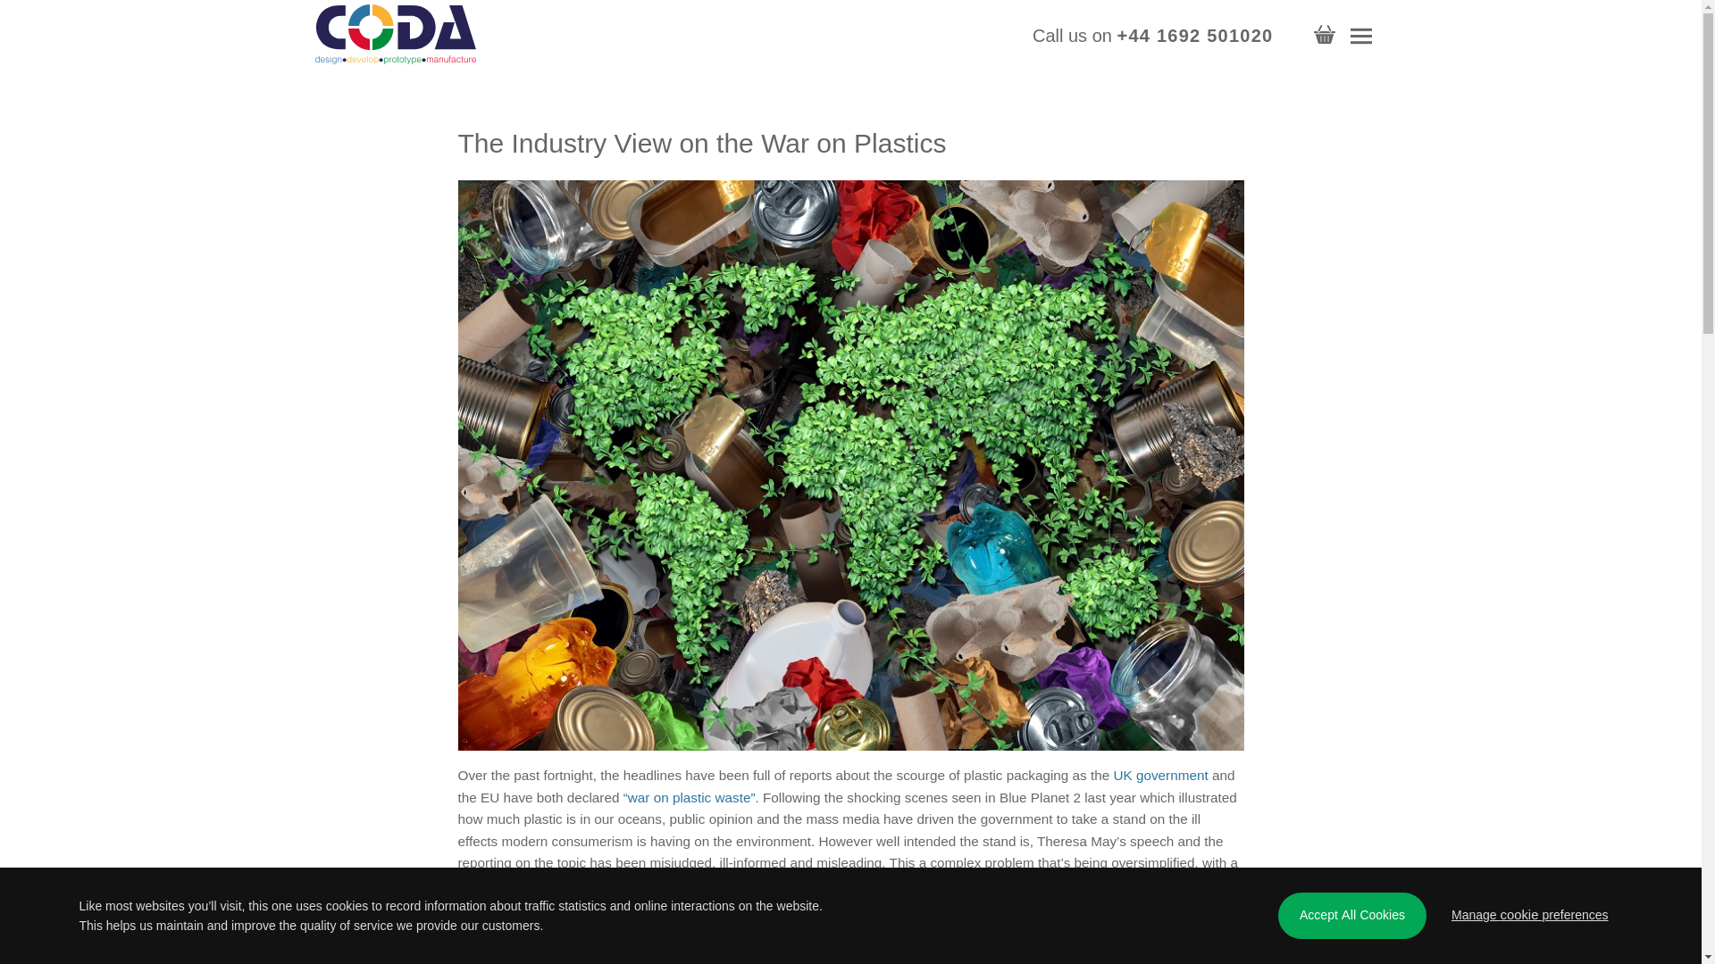 This screenshot has width=1715, height=964. What do you see at coordinates (1324, 36) in the screenshot?
I see `Catalogue` at bounding box center [1324, 36].